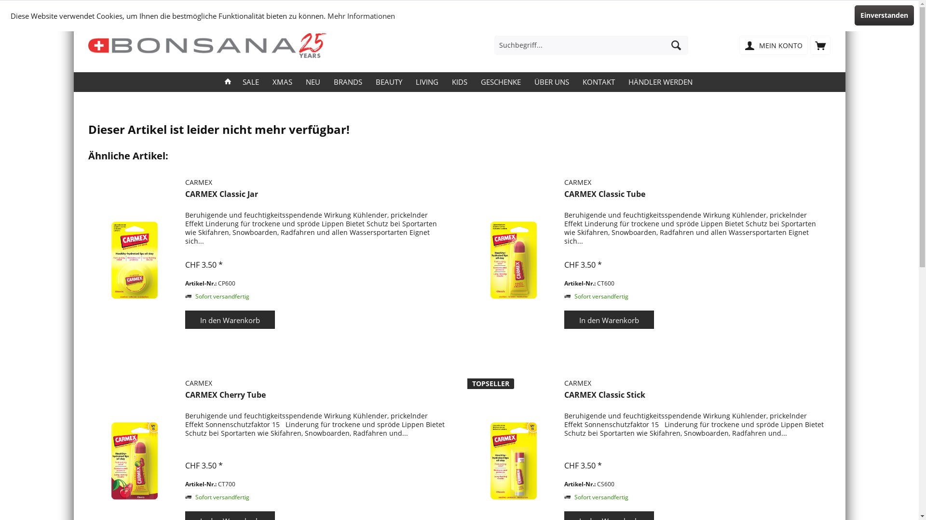 This screenshot has height=520, width=926. Describe the element at coordinates (316, 199) in the screenshot. I see `CARMEX Classic Jar` at that location.